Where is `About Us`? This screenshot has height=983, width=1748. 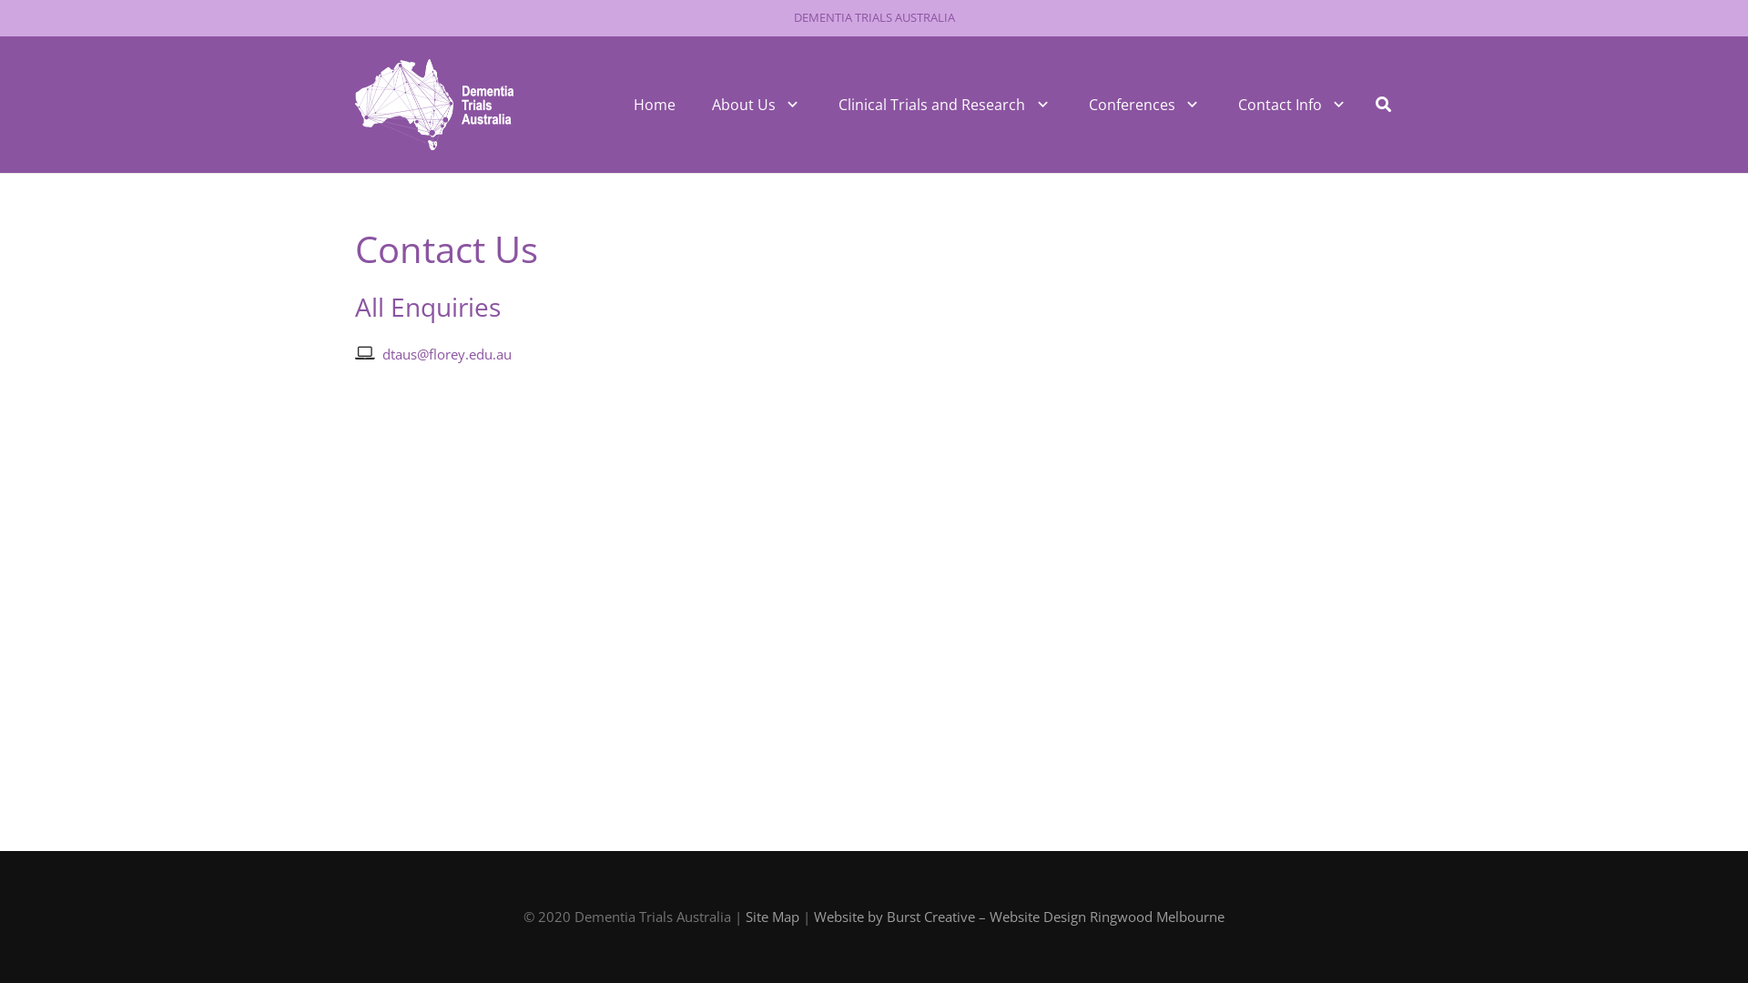 About Us is located at coordinates (757, 105).